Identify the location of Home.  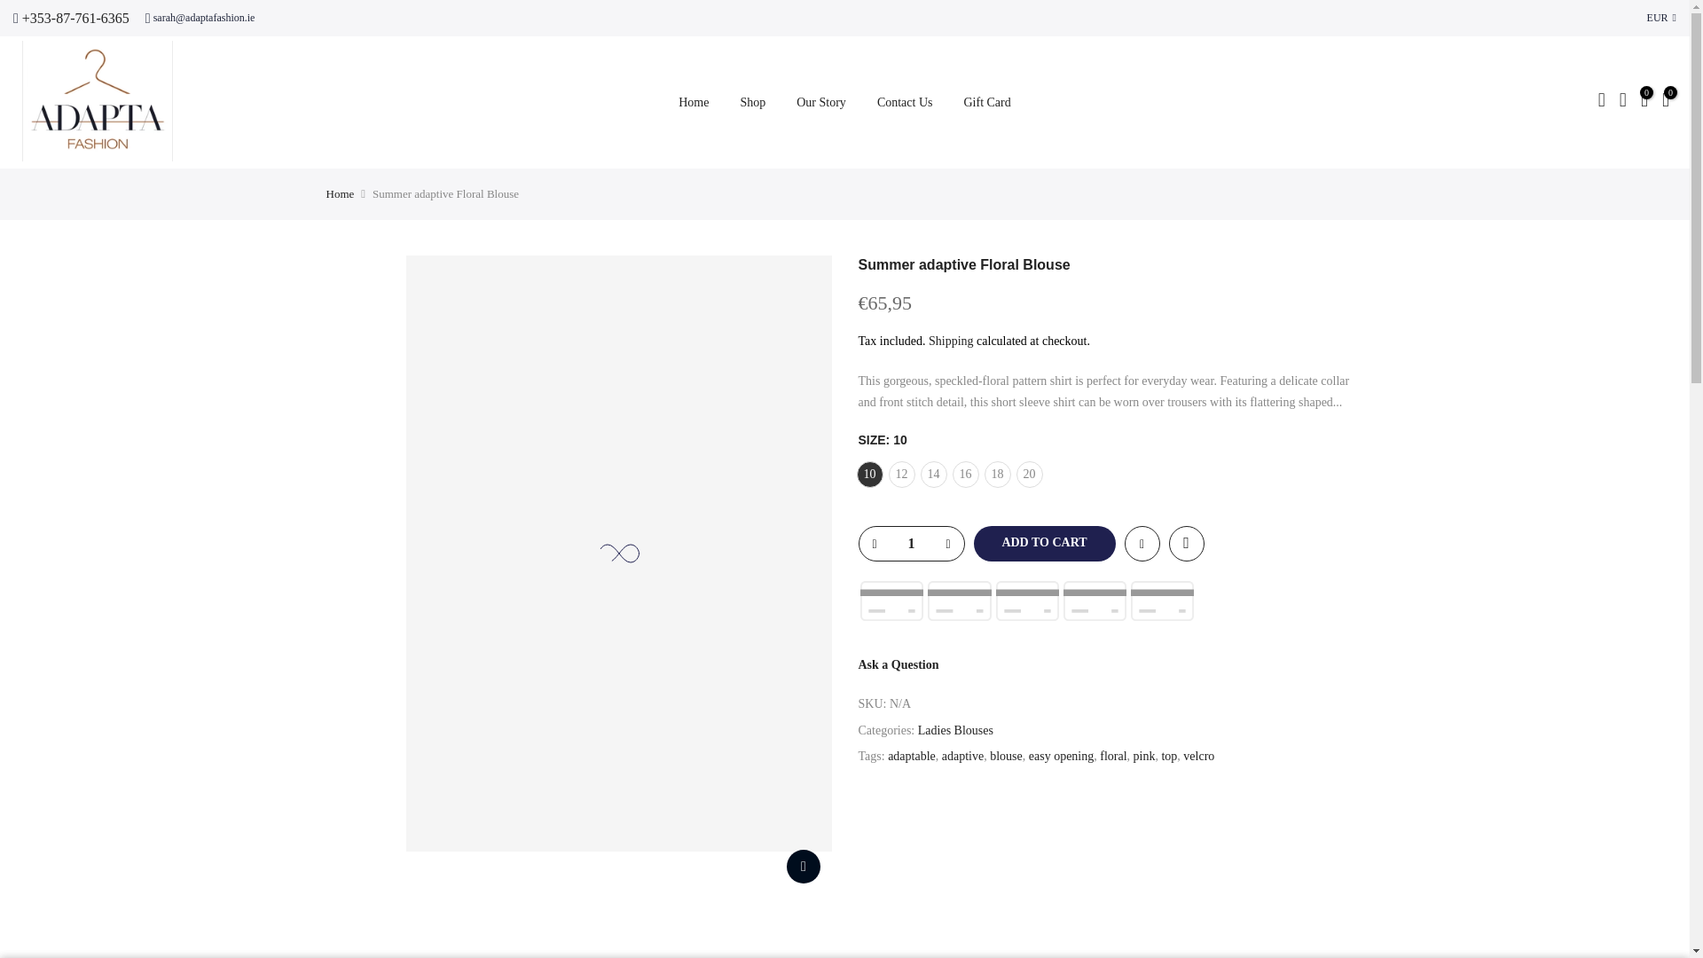
(341, 193).